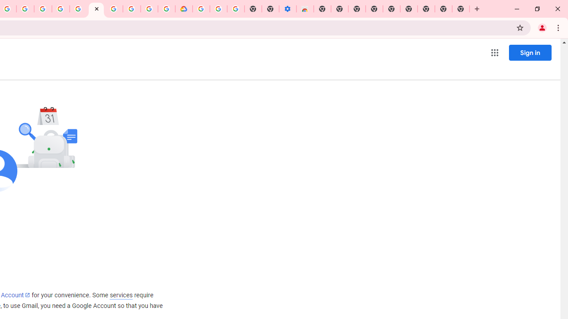 Image resolution: width=568 pixels, height=319 pixels. I want to click on Create your Google Account, so click(25, 9).